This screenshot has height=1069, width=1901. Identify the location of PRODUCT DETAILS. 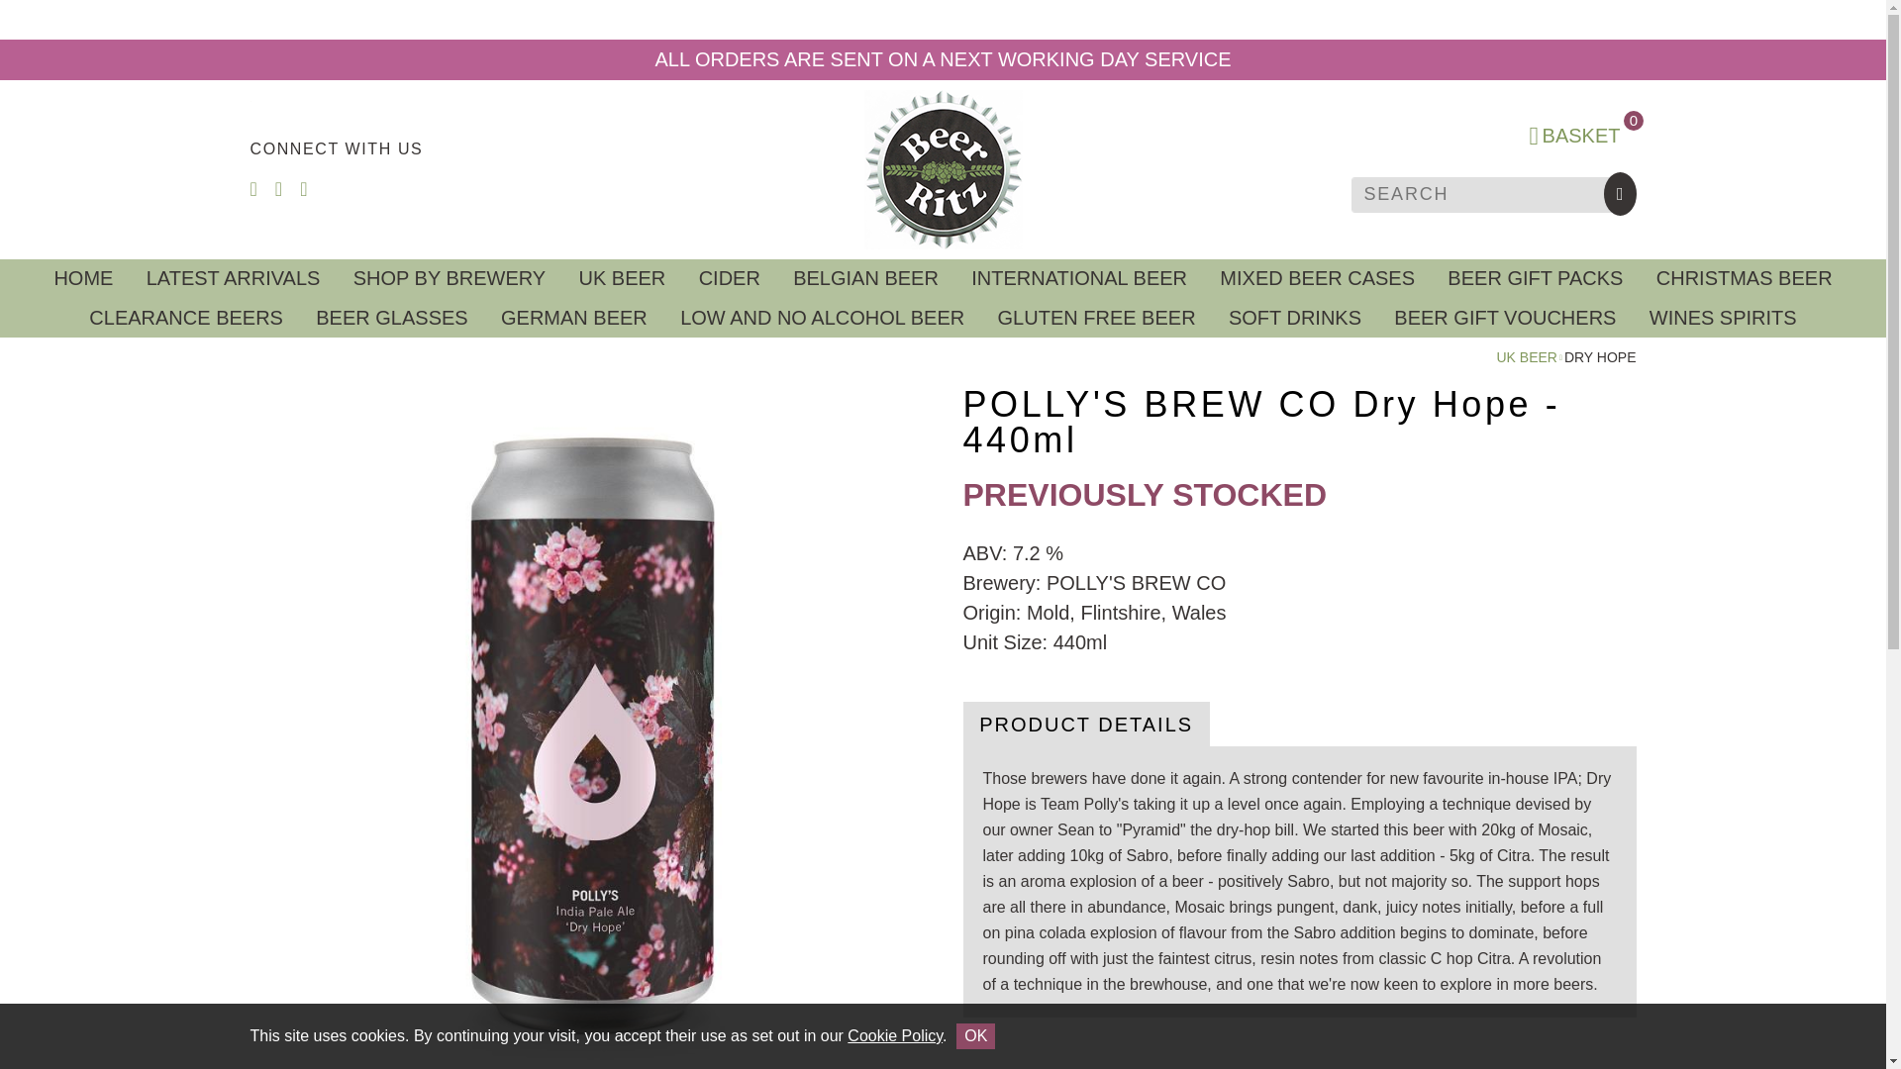
(1085, 723).